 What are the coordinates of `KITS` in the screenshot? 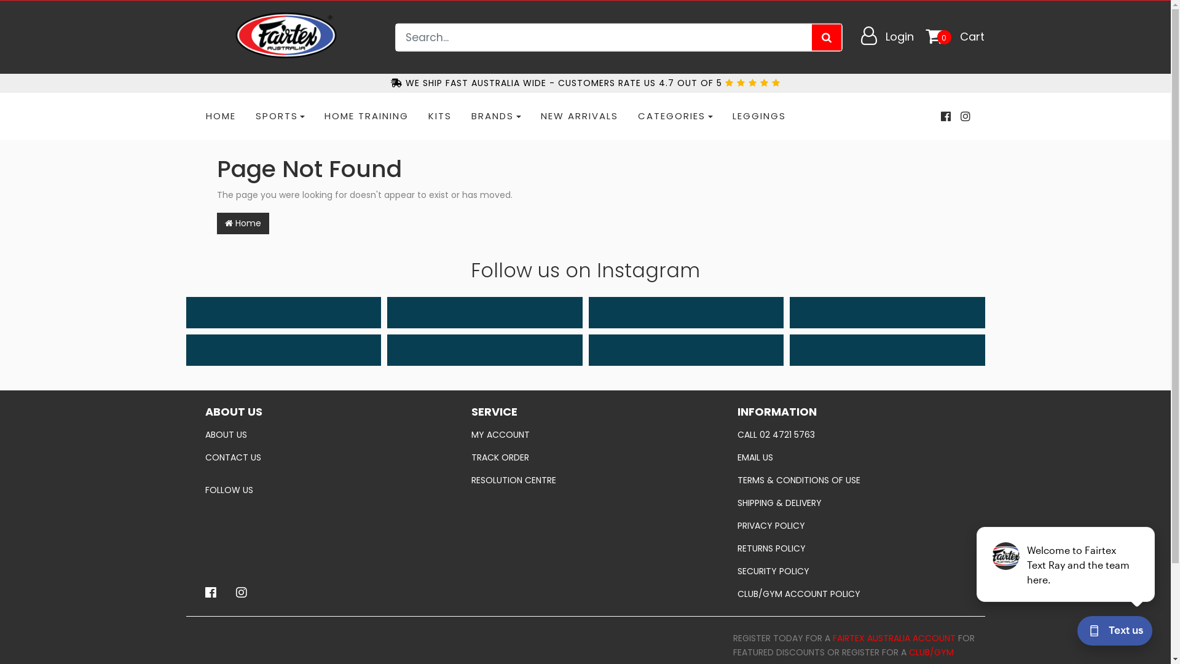 It's located at (440, 117).